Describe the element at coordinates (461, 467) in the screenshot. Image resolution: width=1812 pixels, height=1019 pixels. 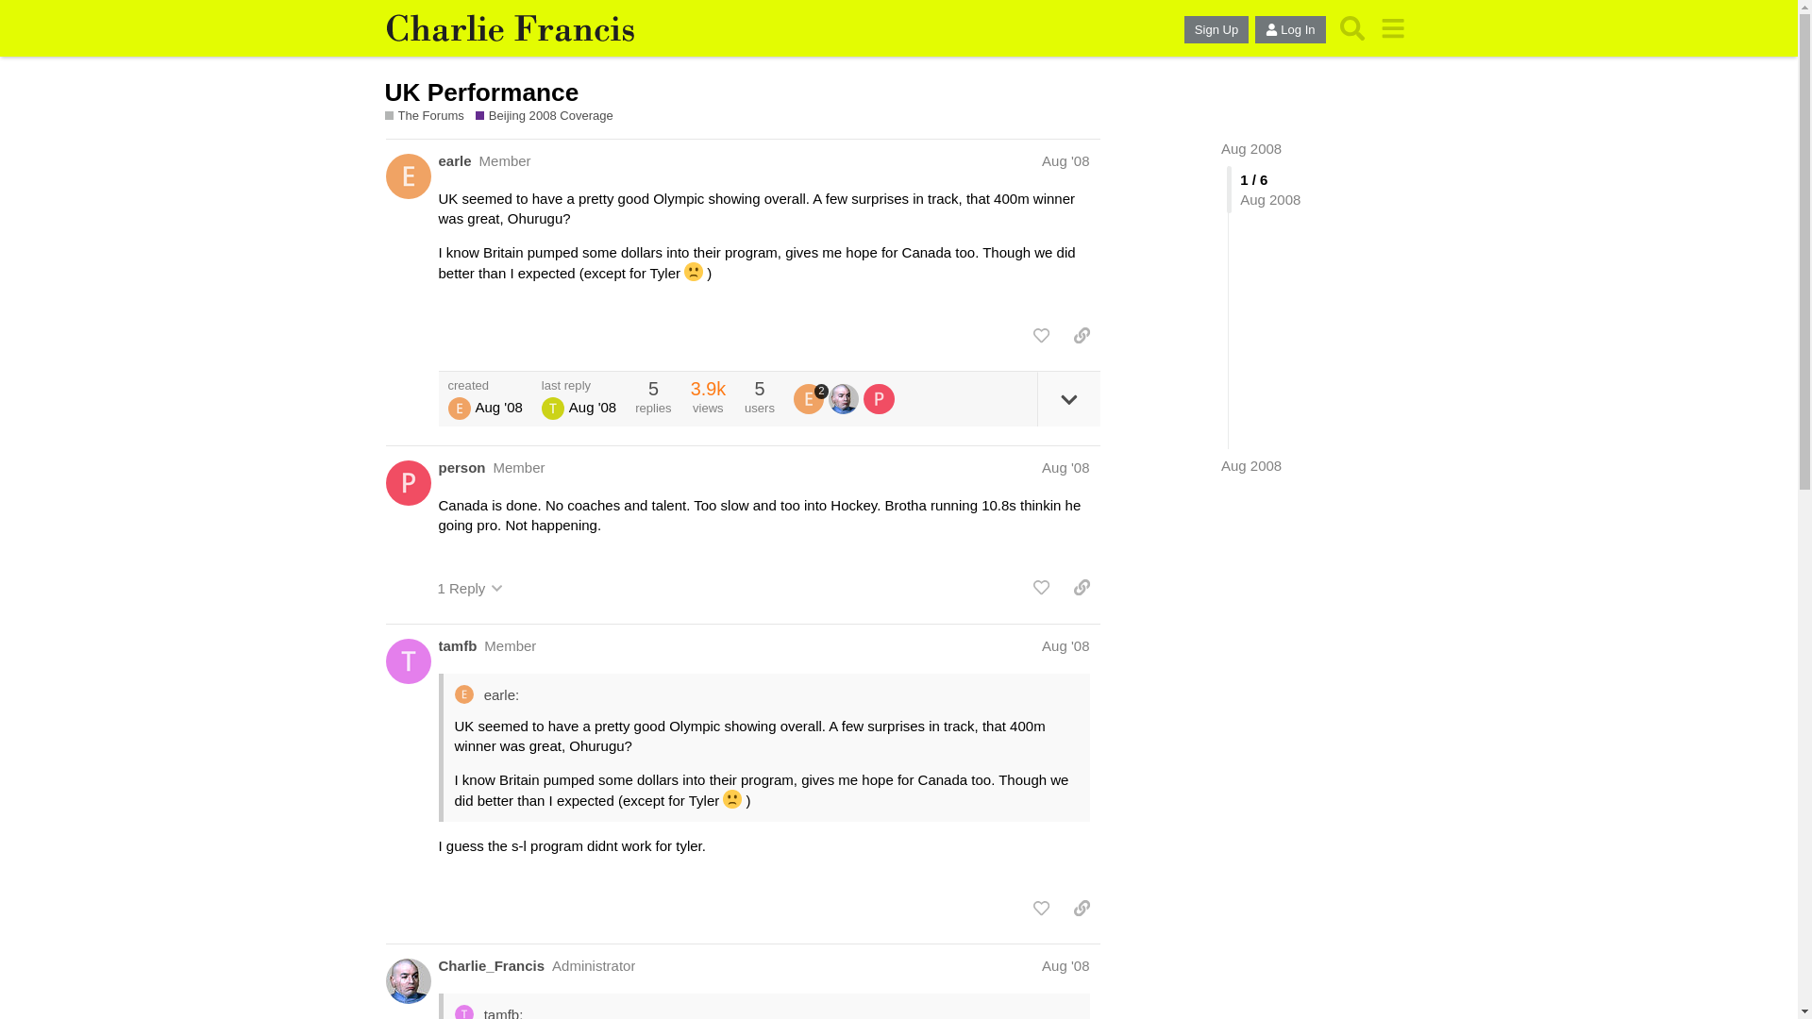
I see `person` at that location.